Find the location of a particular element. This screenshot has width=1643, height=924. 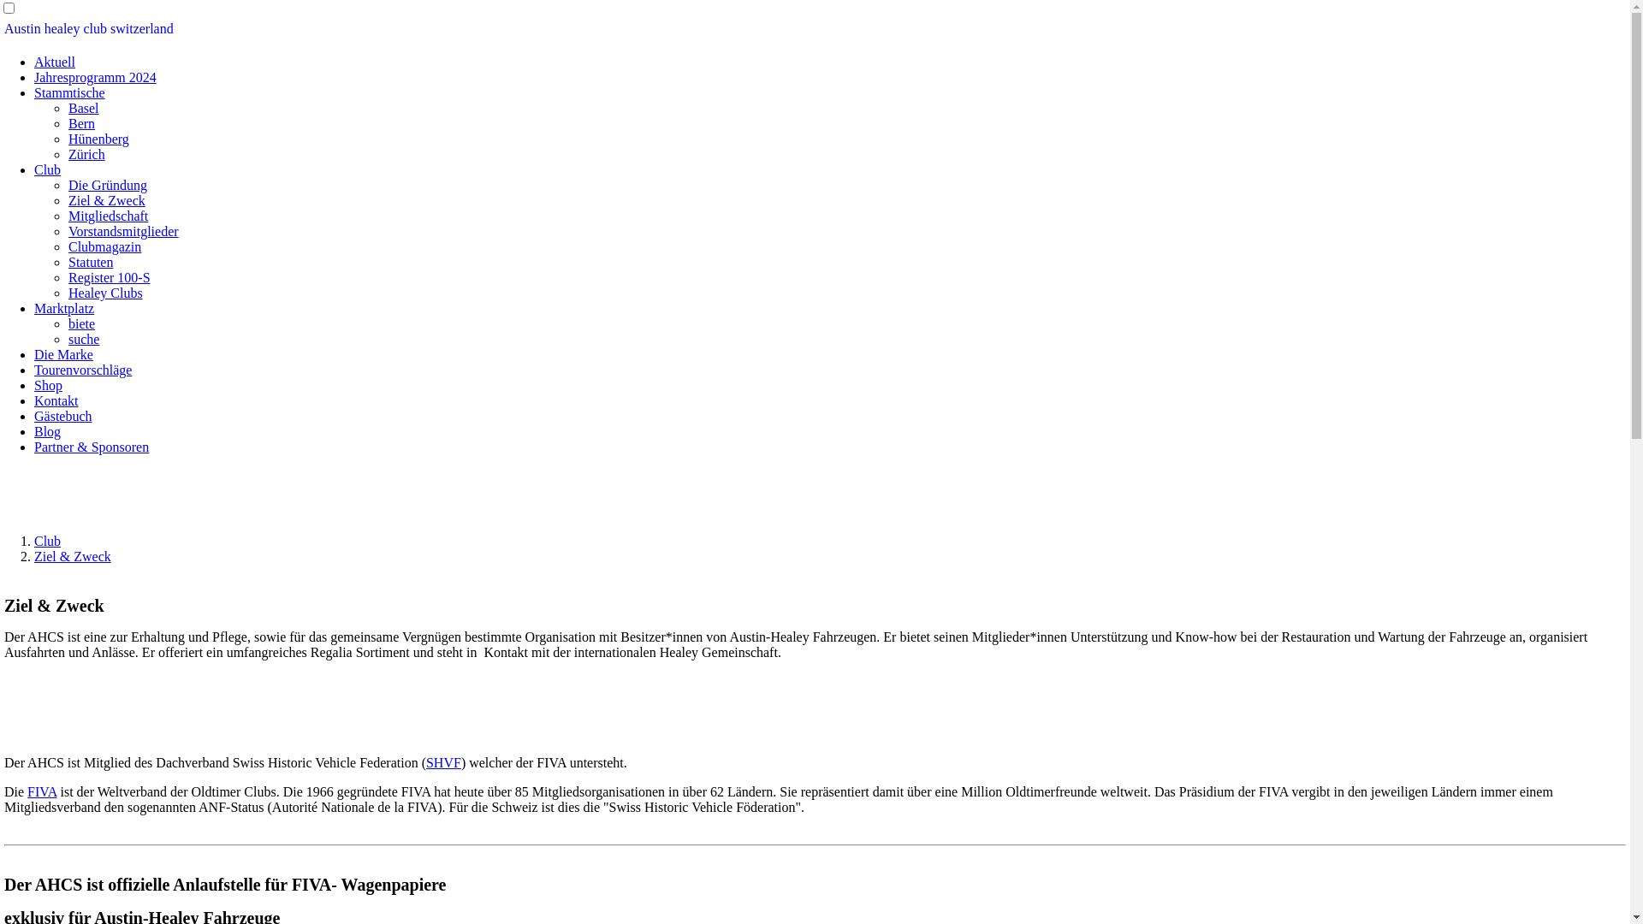

Austin healey club switzerland is located at coordinates (89, 29).